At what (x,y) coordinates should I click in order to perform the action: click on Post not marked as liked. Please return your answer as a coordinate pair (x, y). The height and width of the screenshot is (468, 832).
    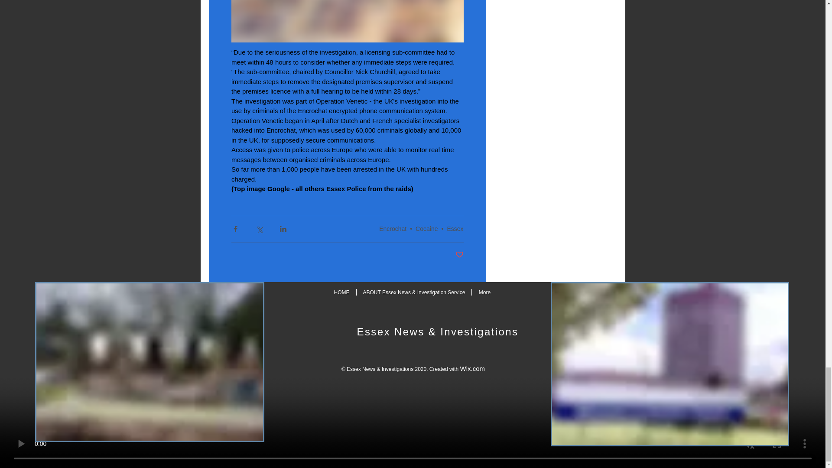
    Looking at the image, I should click on (459, 255).